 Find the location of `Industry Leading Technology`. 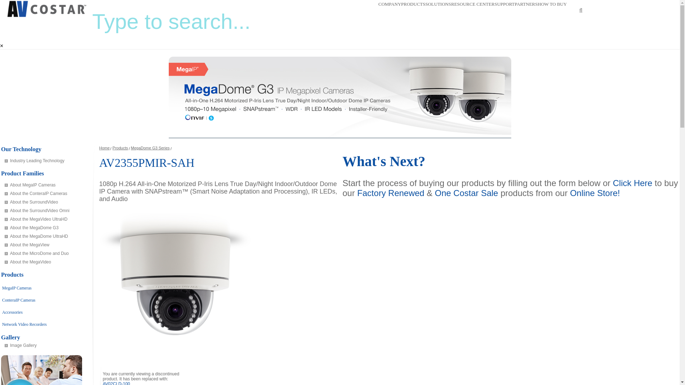

Industry Leading Technology is located at coordinates (46, 160).